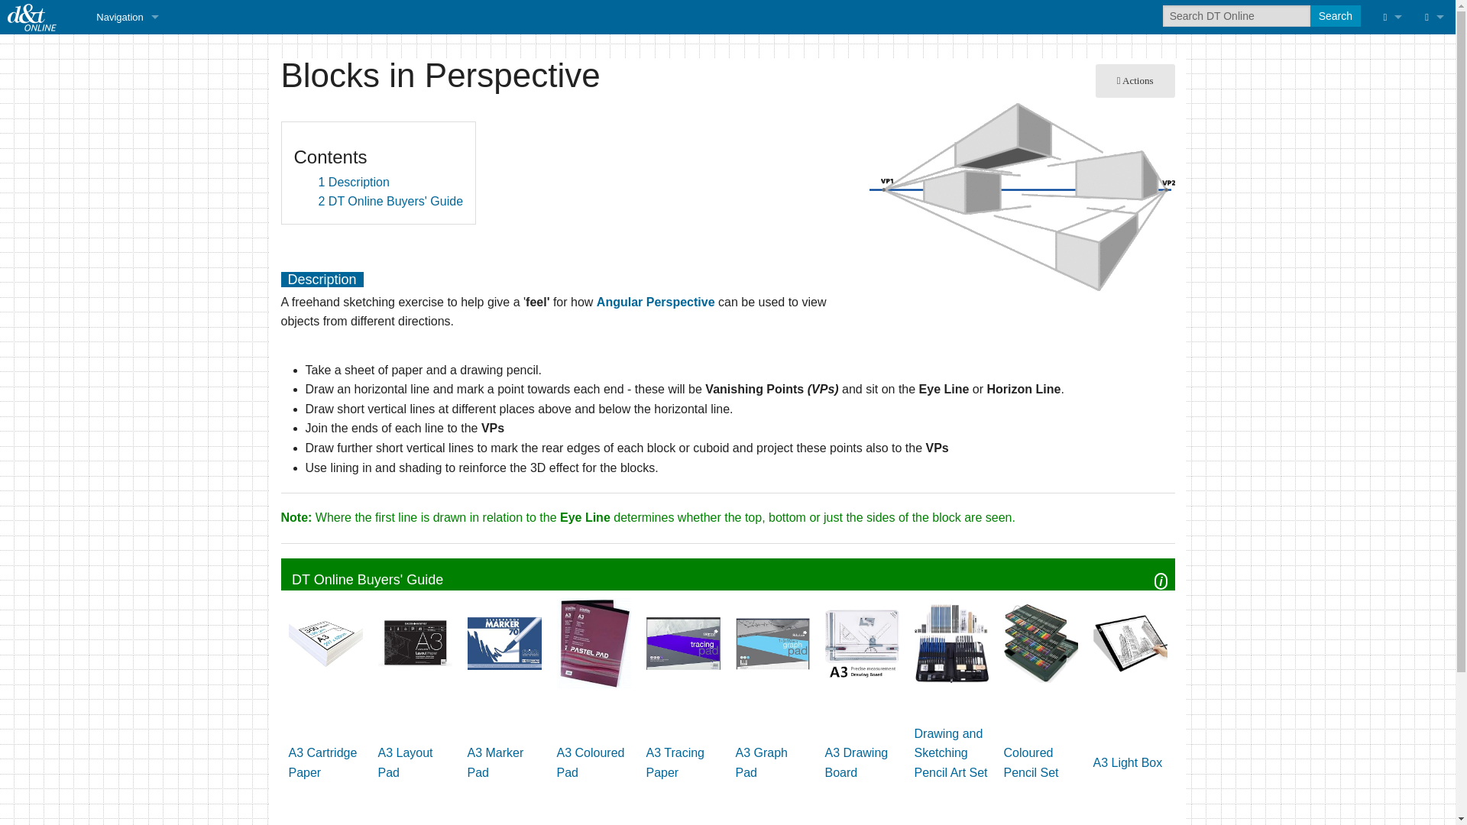  What do you see at coordinates (1392, 121) in the screenshot?
I see `Special pages` at bounding box center [1392, 121].